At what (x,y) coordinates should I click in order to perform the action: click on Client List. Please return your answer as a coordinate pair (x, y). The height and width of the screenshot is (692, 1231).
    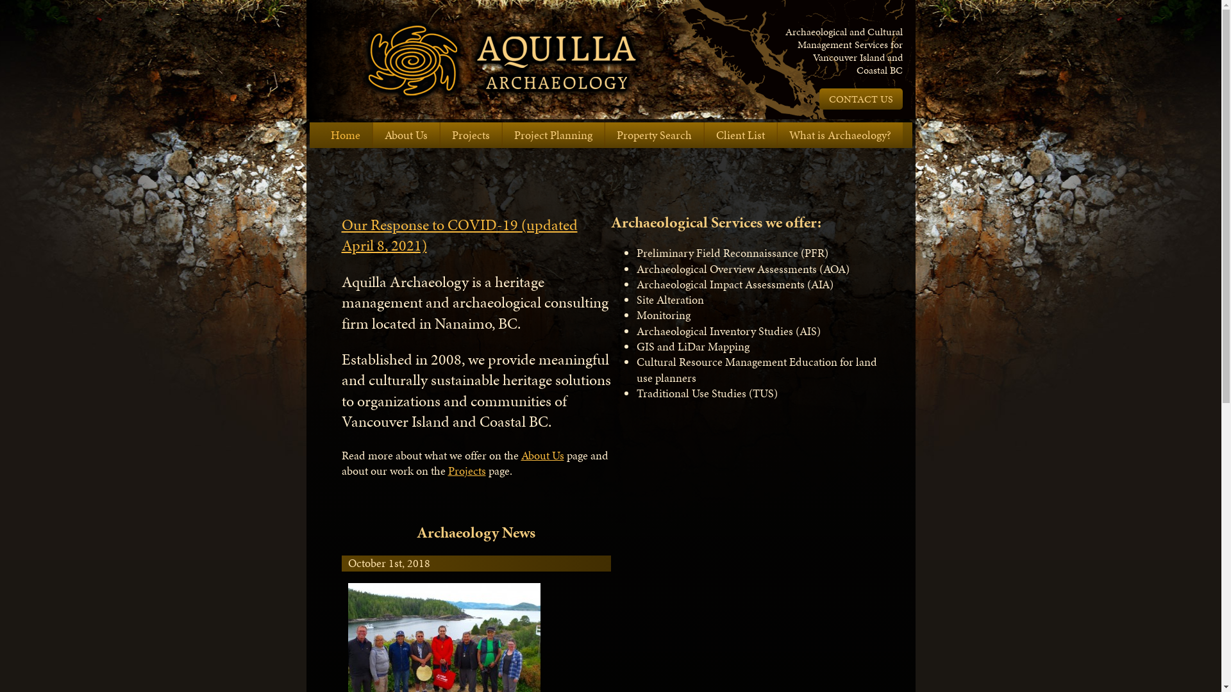
    Looking at the image, I should click on (740, 135).